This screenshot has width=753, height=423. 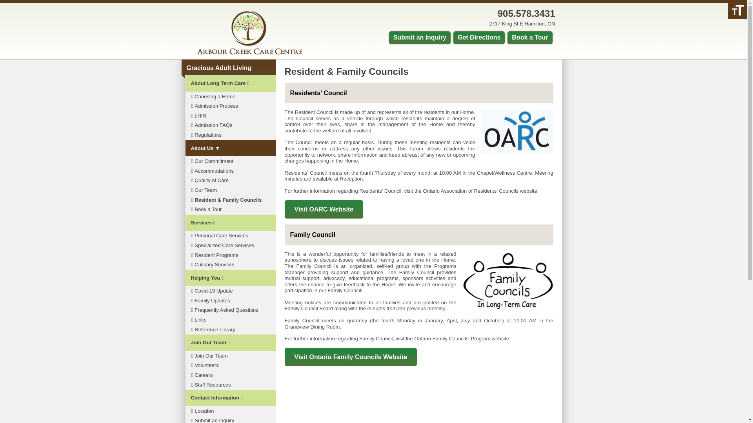 What do you see at coordinates (199, 116) in the screenshot?
I see `LHIN` at bounding box center [199, 116].